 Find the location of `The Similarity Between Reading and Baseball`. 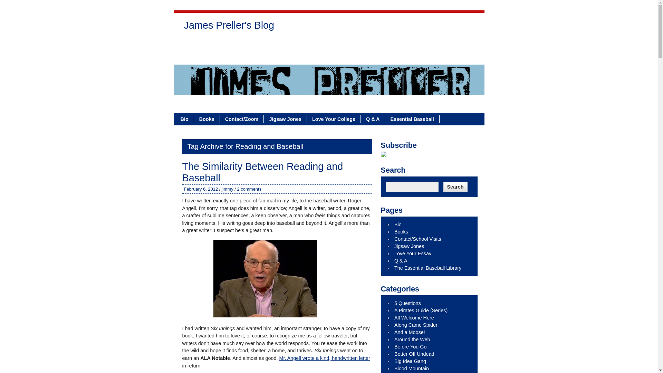

The Similarity Between Reading and Baseball is located at coordinates (263, 172).